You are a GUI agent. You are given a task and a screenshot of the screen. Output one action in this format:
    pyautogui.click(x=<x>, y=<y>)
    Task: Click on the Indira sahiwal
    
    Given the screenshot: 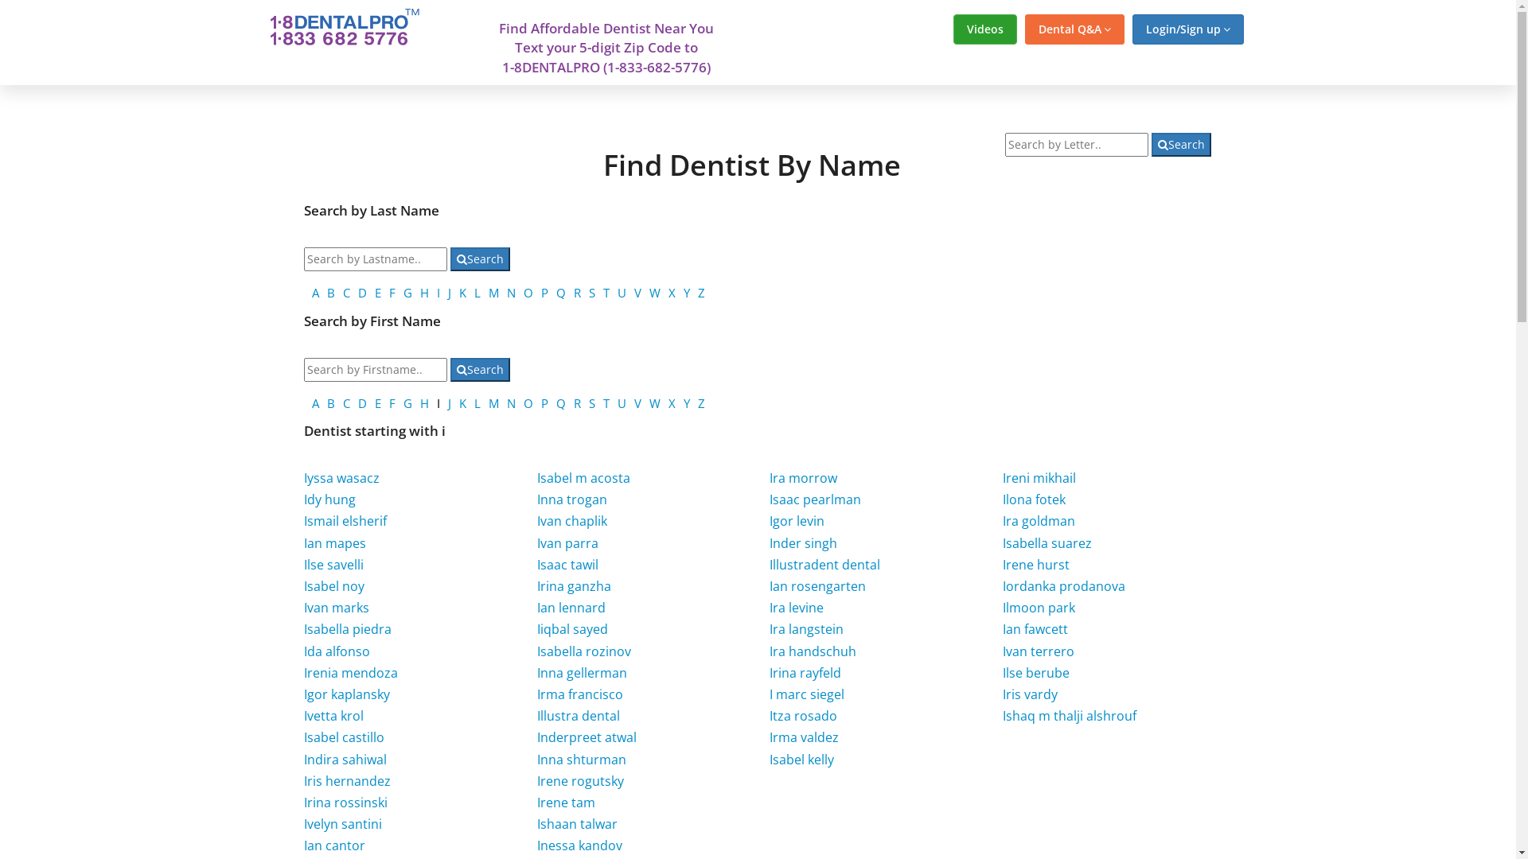 What is the action you would take?
    pyautogui.click(x=345, y=760)
    